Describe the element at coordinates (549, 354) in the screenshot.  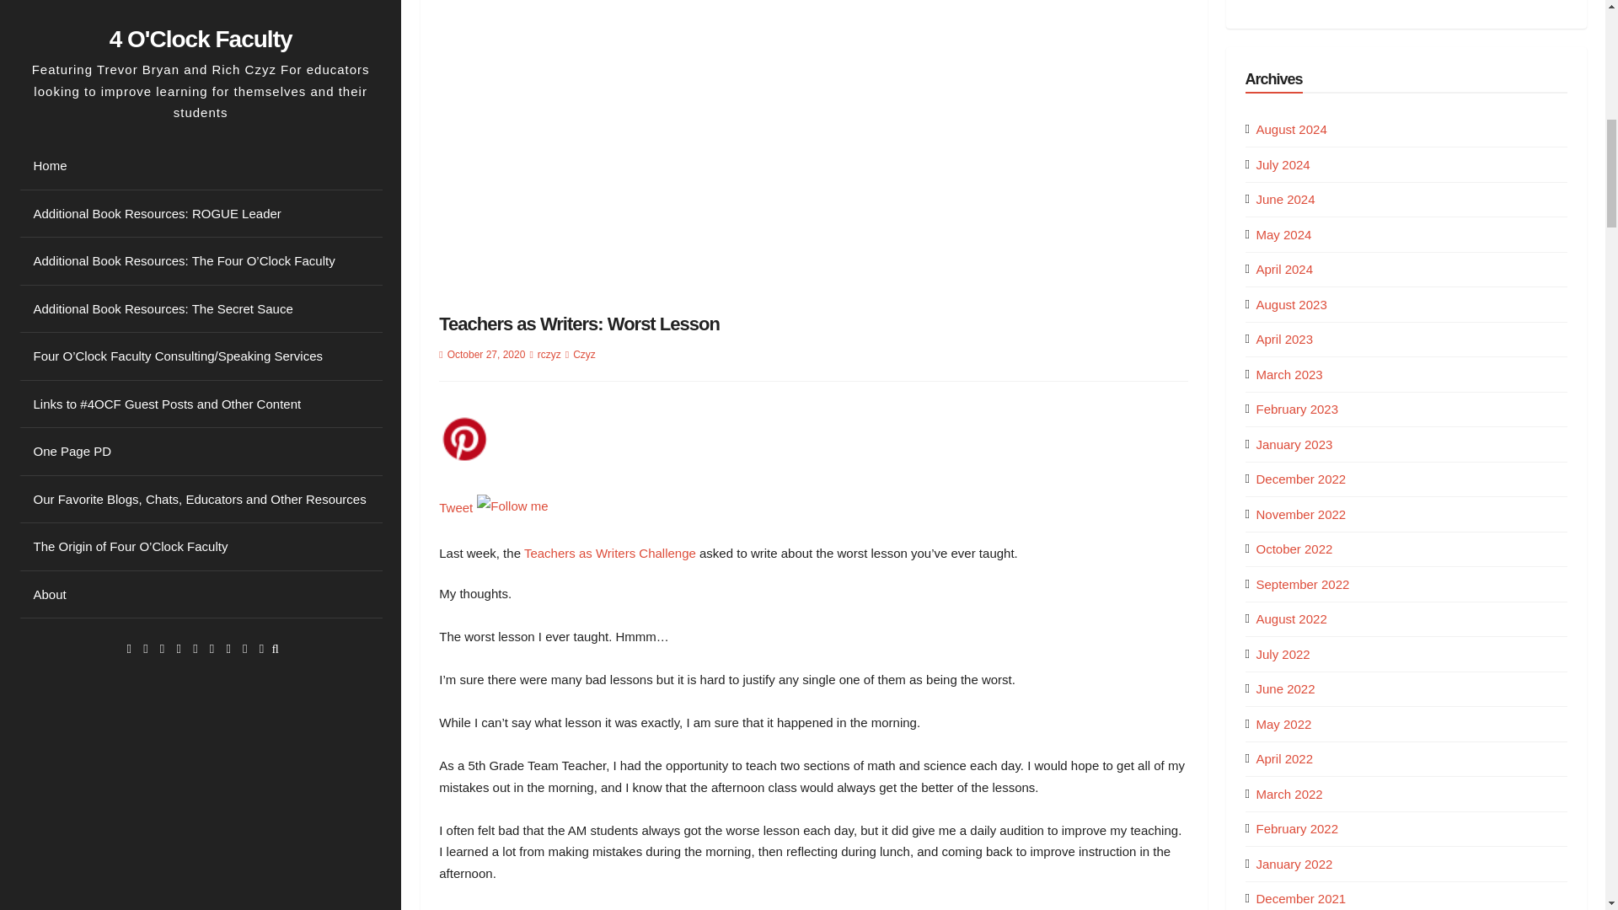
I see `rczyz` at that location.